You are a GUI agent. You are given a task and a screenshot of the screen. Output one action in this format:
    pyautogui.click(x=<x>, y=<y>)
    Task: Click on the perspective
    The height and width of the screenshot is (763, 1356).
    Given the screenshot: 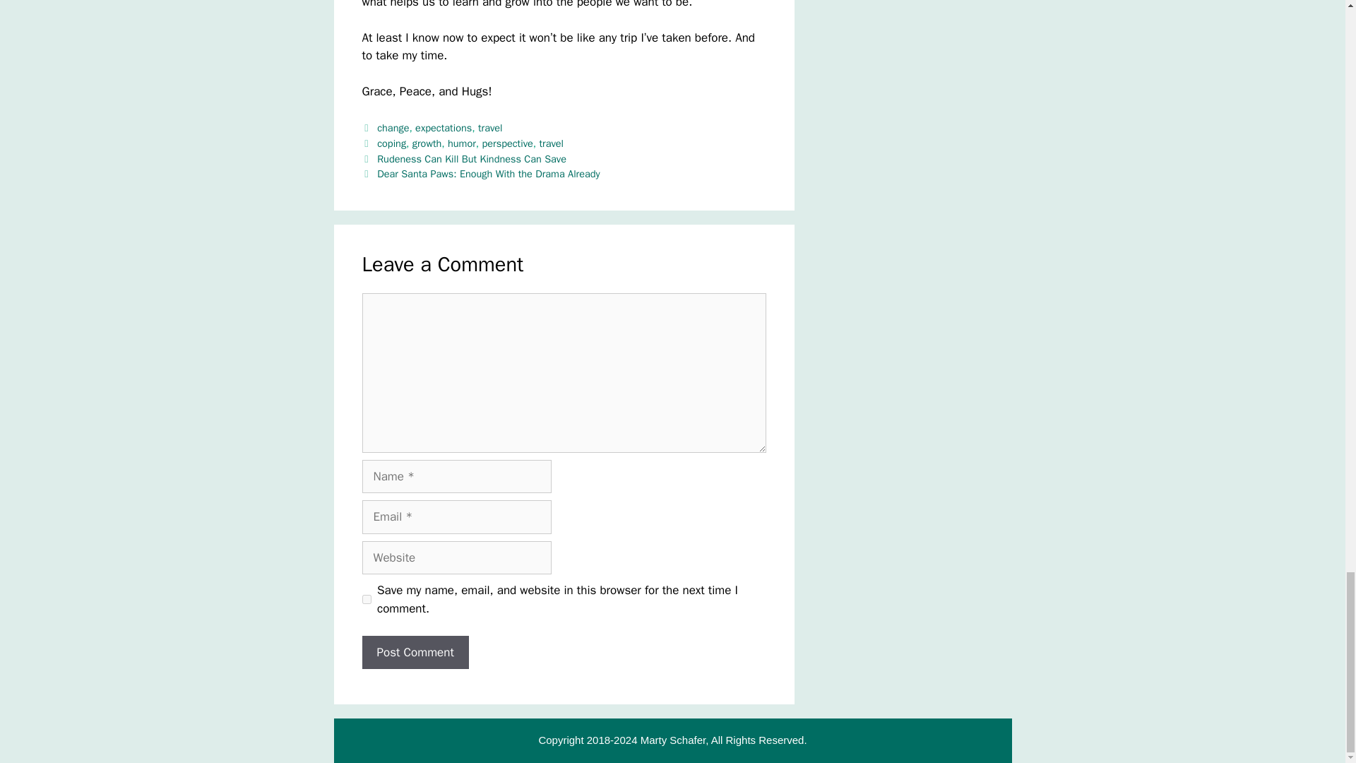 What is the action you would take?
    pyautogui.click(x=507, y=143)
    